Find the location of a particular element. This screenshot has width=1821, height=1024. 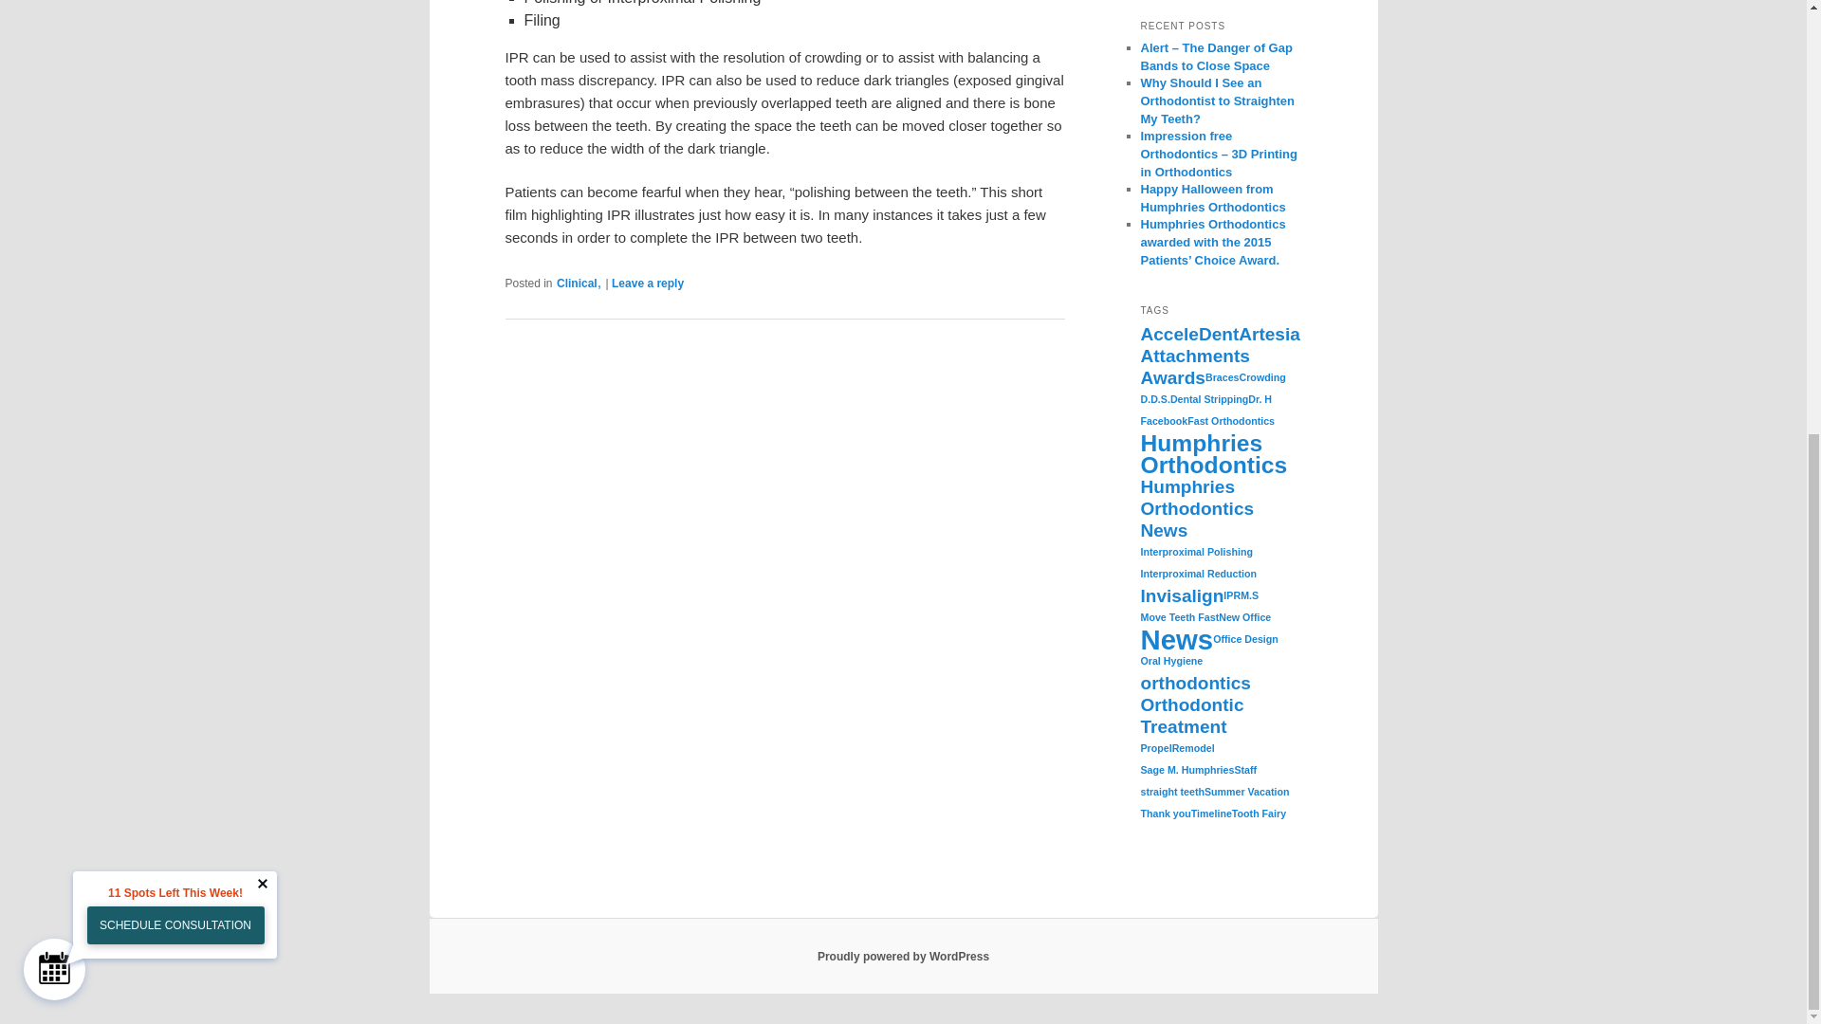

Clinical is located at coordinates (577, 283).